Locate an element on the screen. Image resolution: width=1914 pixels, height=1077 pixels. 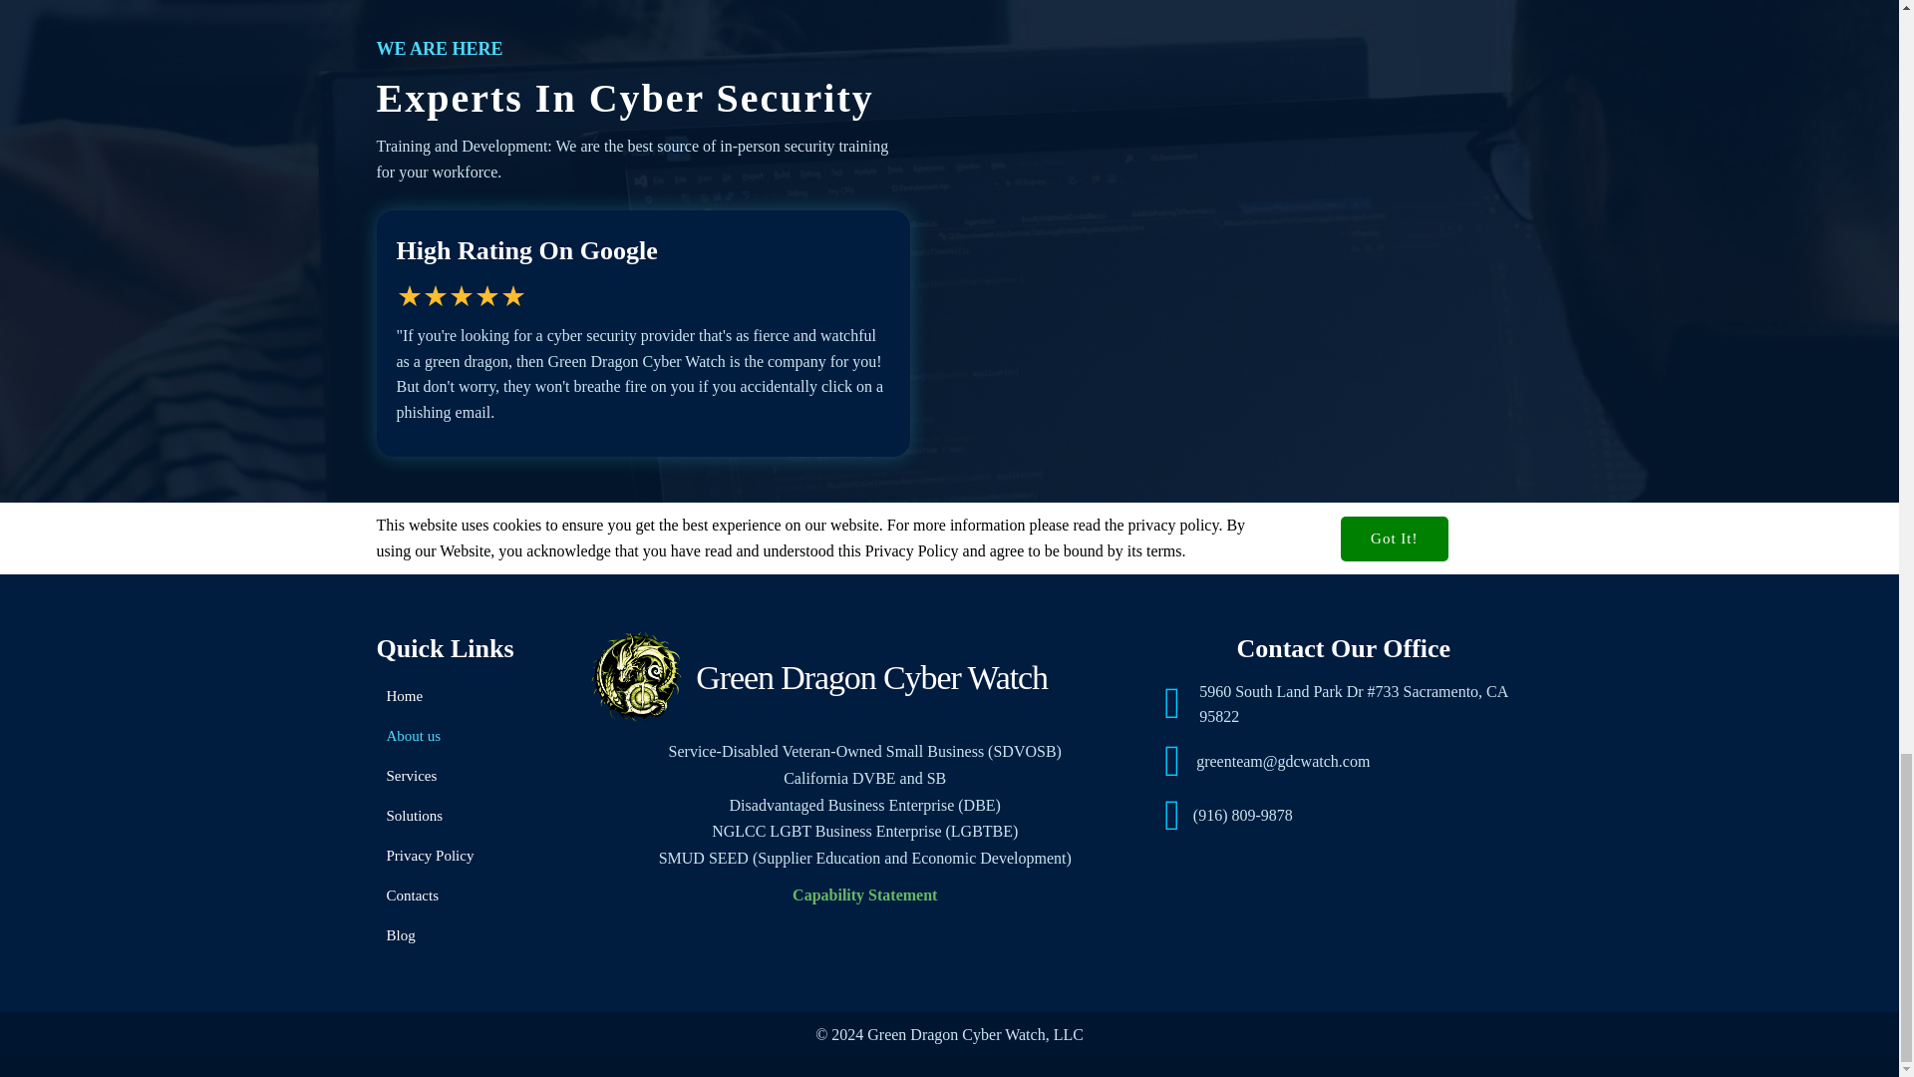
Services is located at coordinates (472, 776).